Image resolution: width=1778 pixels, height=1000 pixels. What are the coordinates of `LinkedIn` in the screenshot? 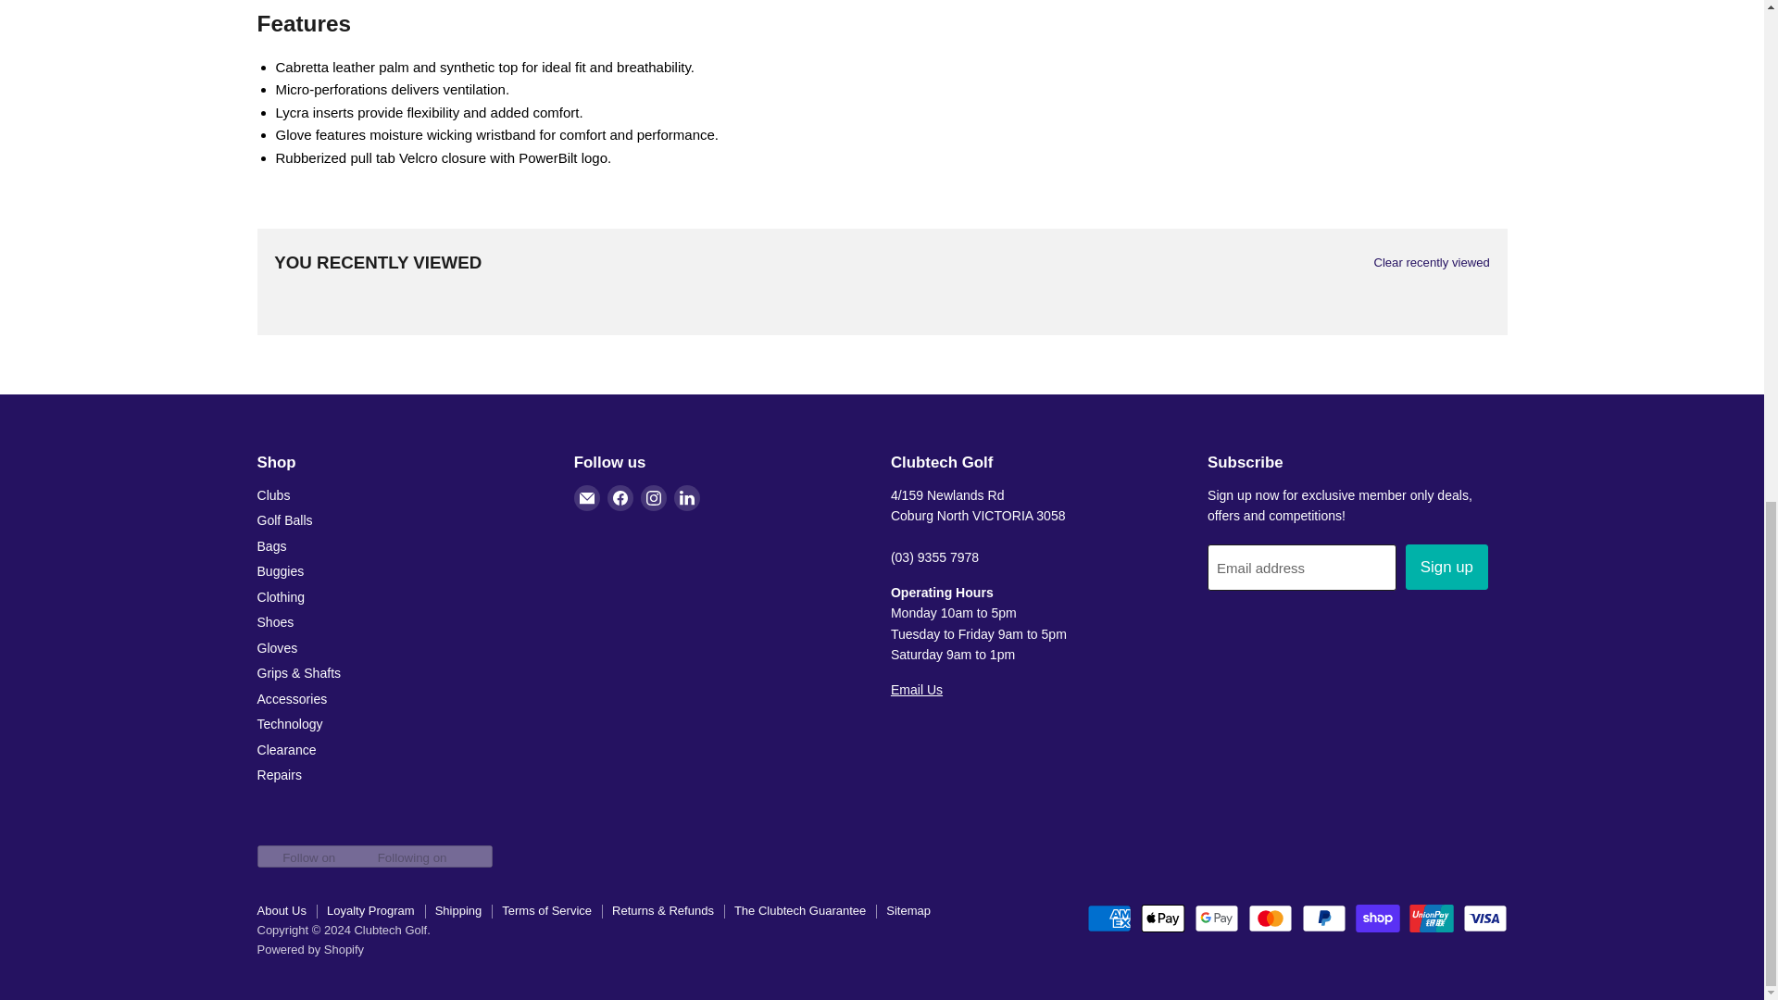 It's located at (687, 497).